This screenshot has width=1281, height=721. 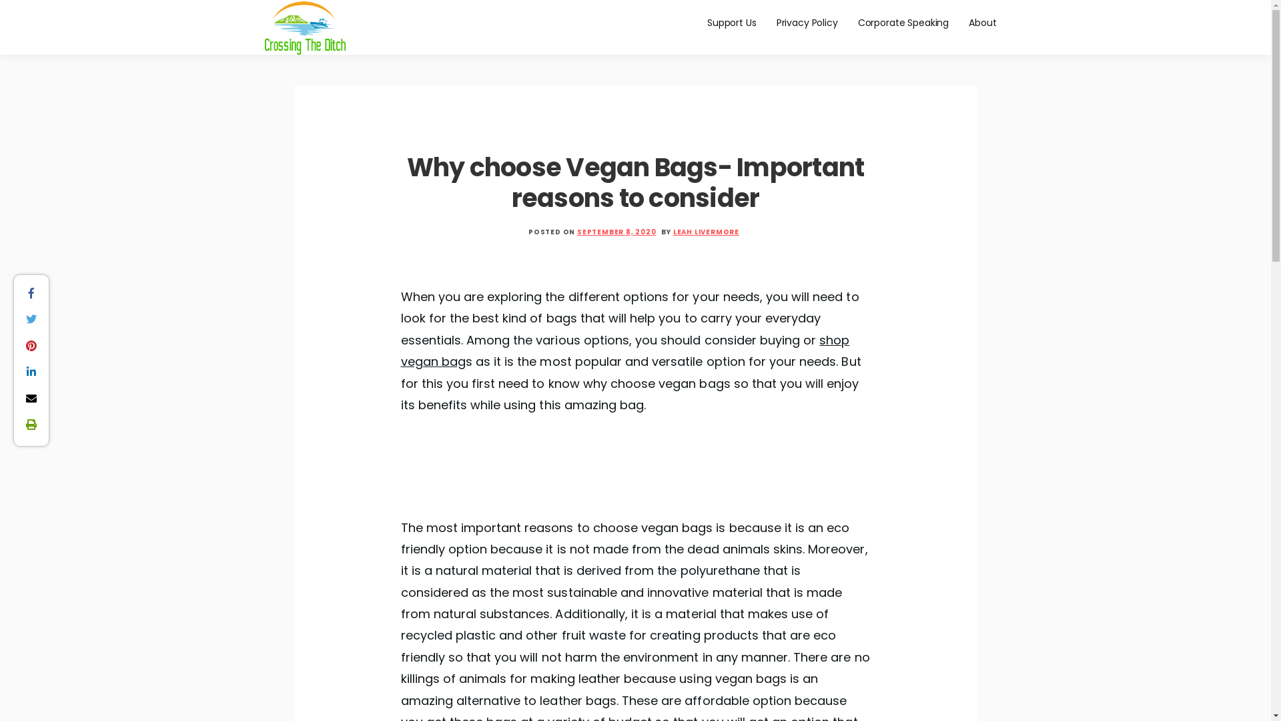 I want to click on Tweet this !, so click(x=31, y=319).